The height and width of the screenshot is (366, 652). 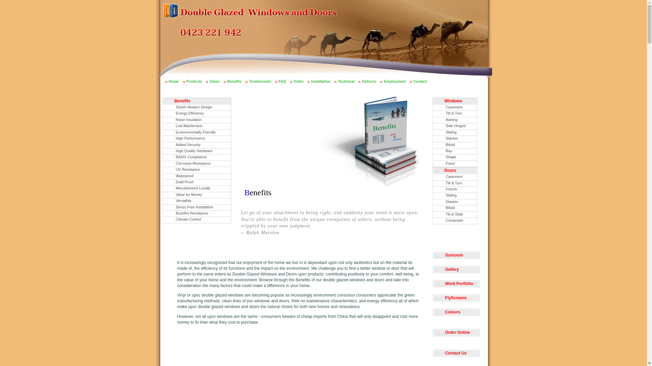 What do you see at coordinates (455, 171) in the screenshot?
I see `Doors` at bounding box center [455, 171].